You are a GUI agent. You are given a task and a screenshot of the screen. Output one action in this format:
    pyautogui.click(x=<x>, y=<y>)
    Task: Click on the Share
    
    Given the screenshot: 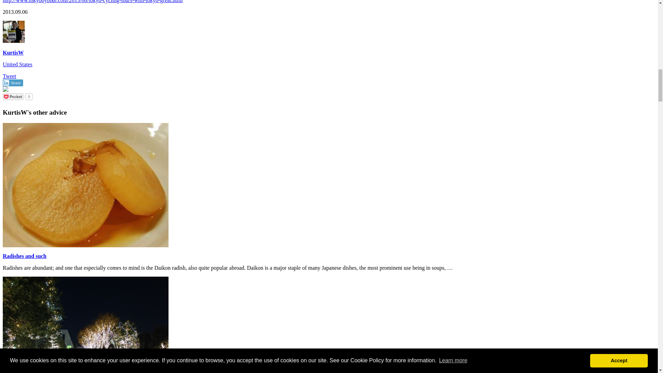 What is the action you would take?
    pyautogui.click(x=13, y=83)
    